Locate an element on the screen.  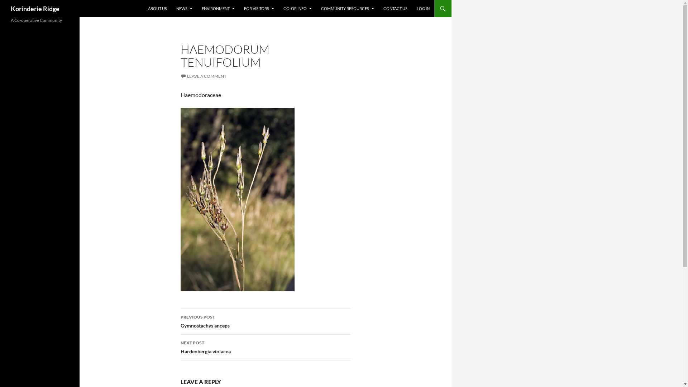
CONTACT US is located at coordinates (396, 9).